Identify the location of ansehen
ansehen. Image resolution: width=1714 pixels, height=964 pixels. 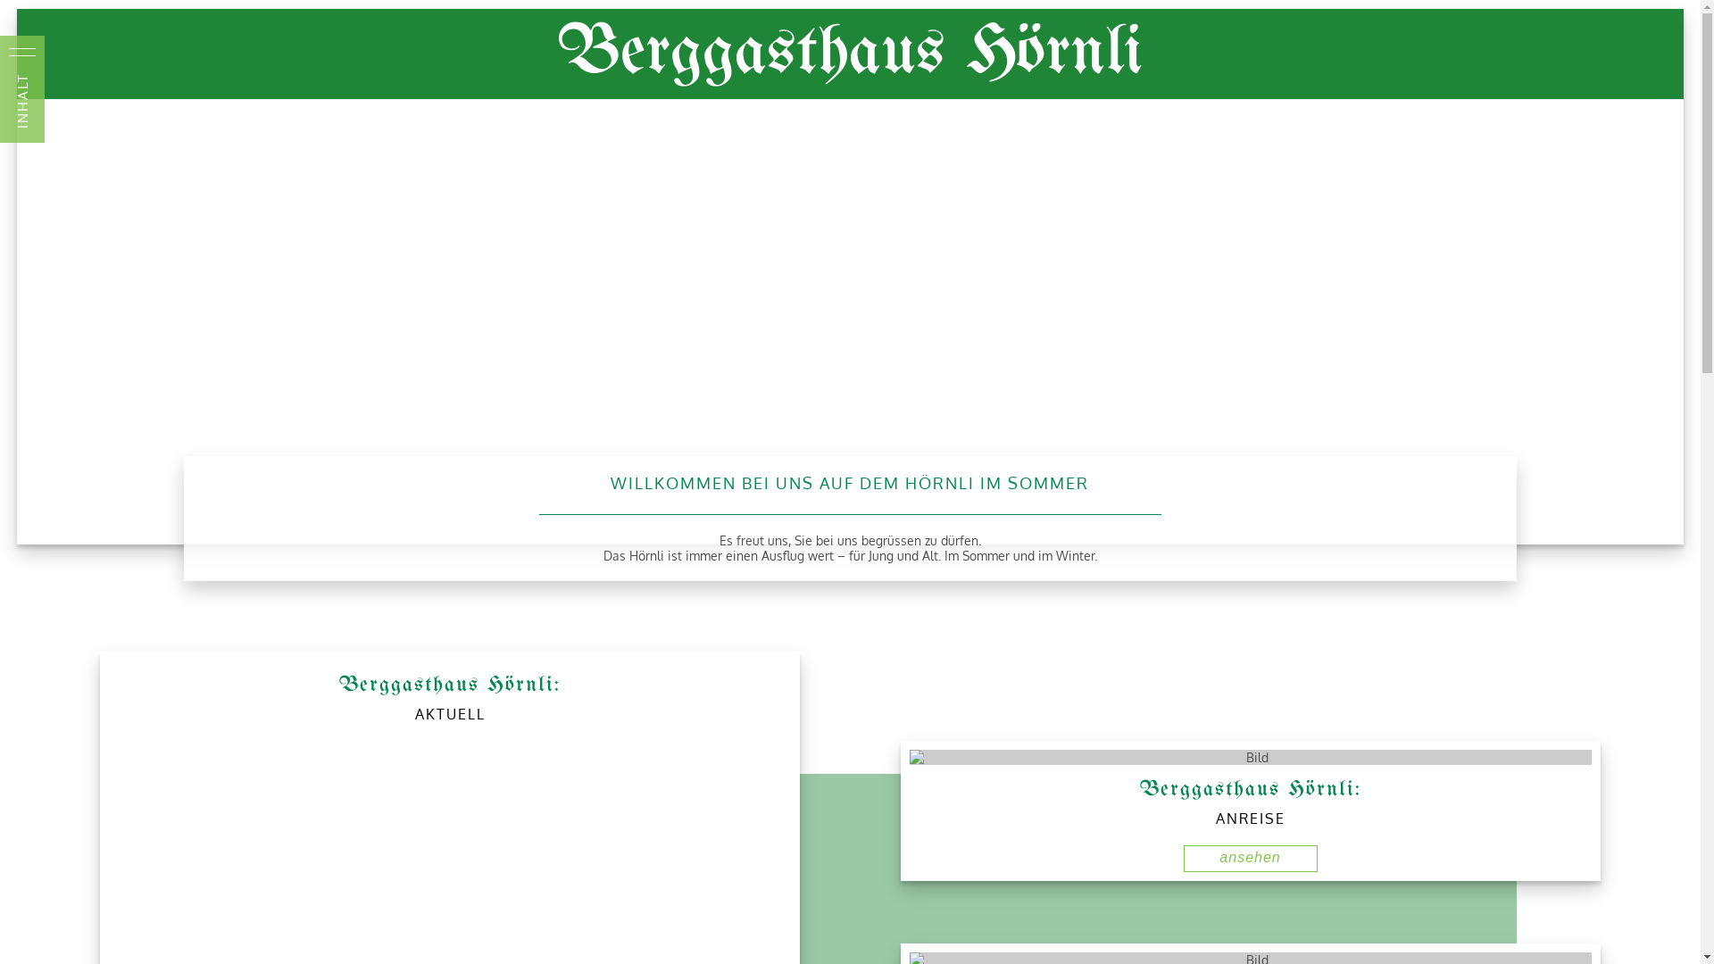
(1251, 859).